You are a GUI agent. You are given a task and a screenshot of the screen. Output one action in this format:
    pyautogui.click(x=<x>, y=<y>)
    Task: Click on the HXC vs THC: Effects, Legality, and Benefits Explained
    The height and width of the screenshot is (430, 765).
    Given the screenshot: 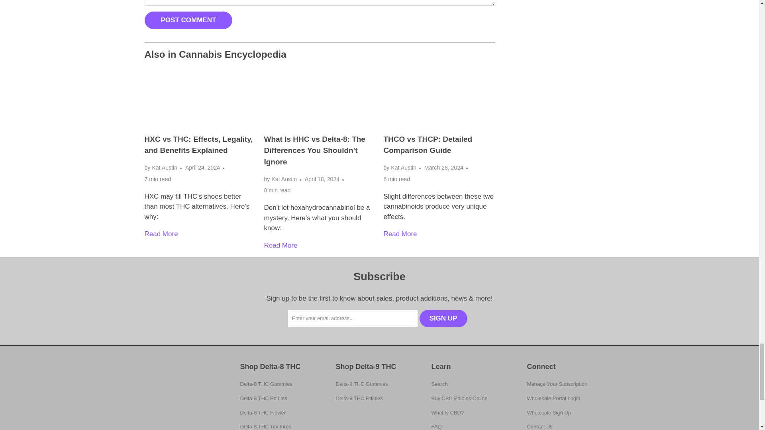 What is the action you would take?
    pyautogui.click(x=161, y=234)
    